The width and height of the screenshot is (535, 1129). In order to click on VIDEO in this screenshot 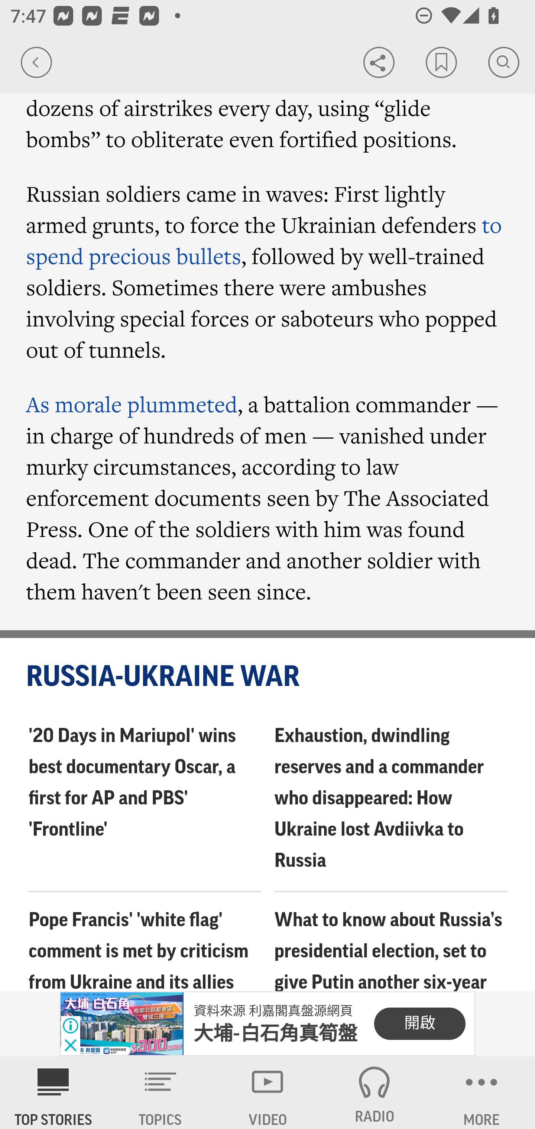, I will do `click(267, 1093)`.